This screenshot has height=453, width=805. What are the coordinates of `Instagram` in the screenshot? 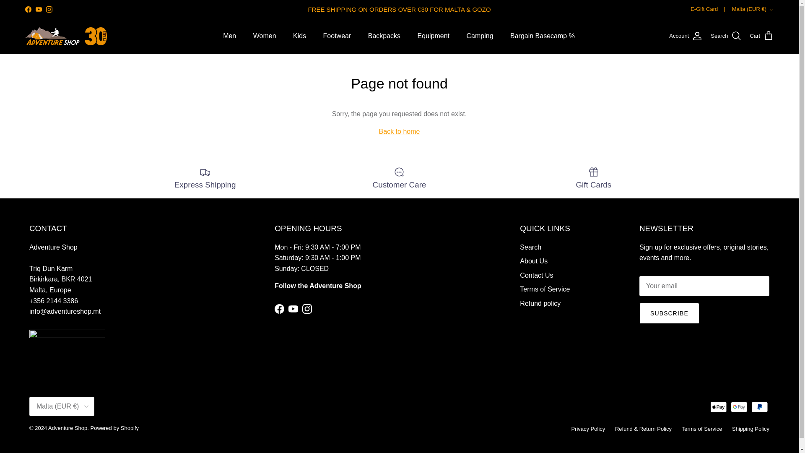 It's located at (49, 9).